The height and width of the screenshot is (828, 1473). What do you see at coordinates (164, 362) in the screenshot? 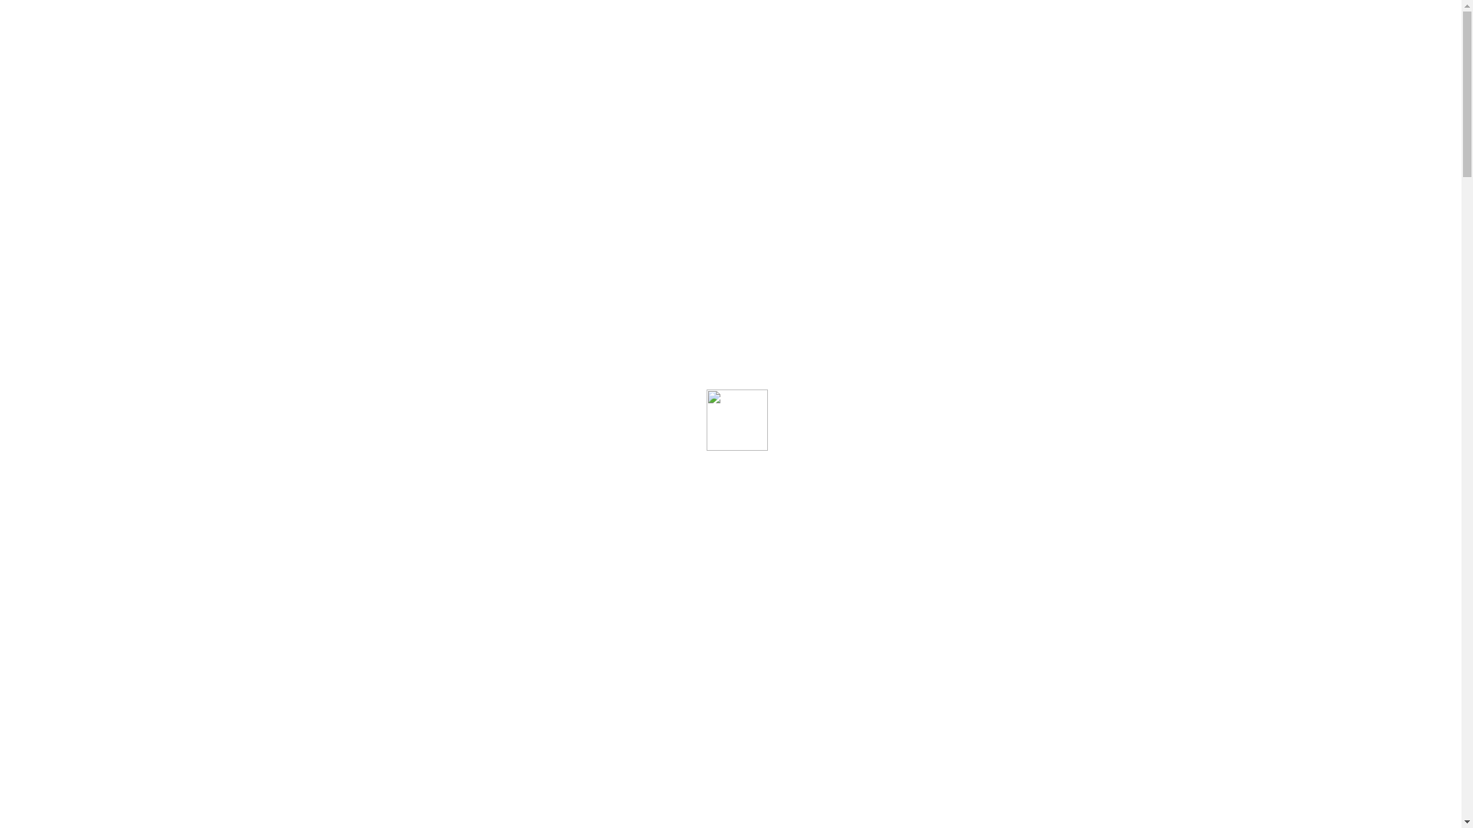
I see `Avvisi e comunicazioni` at bounding box center [164, 362].